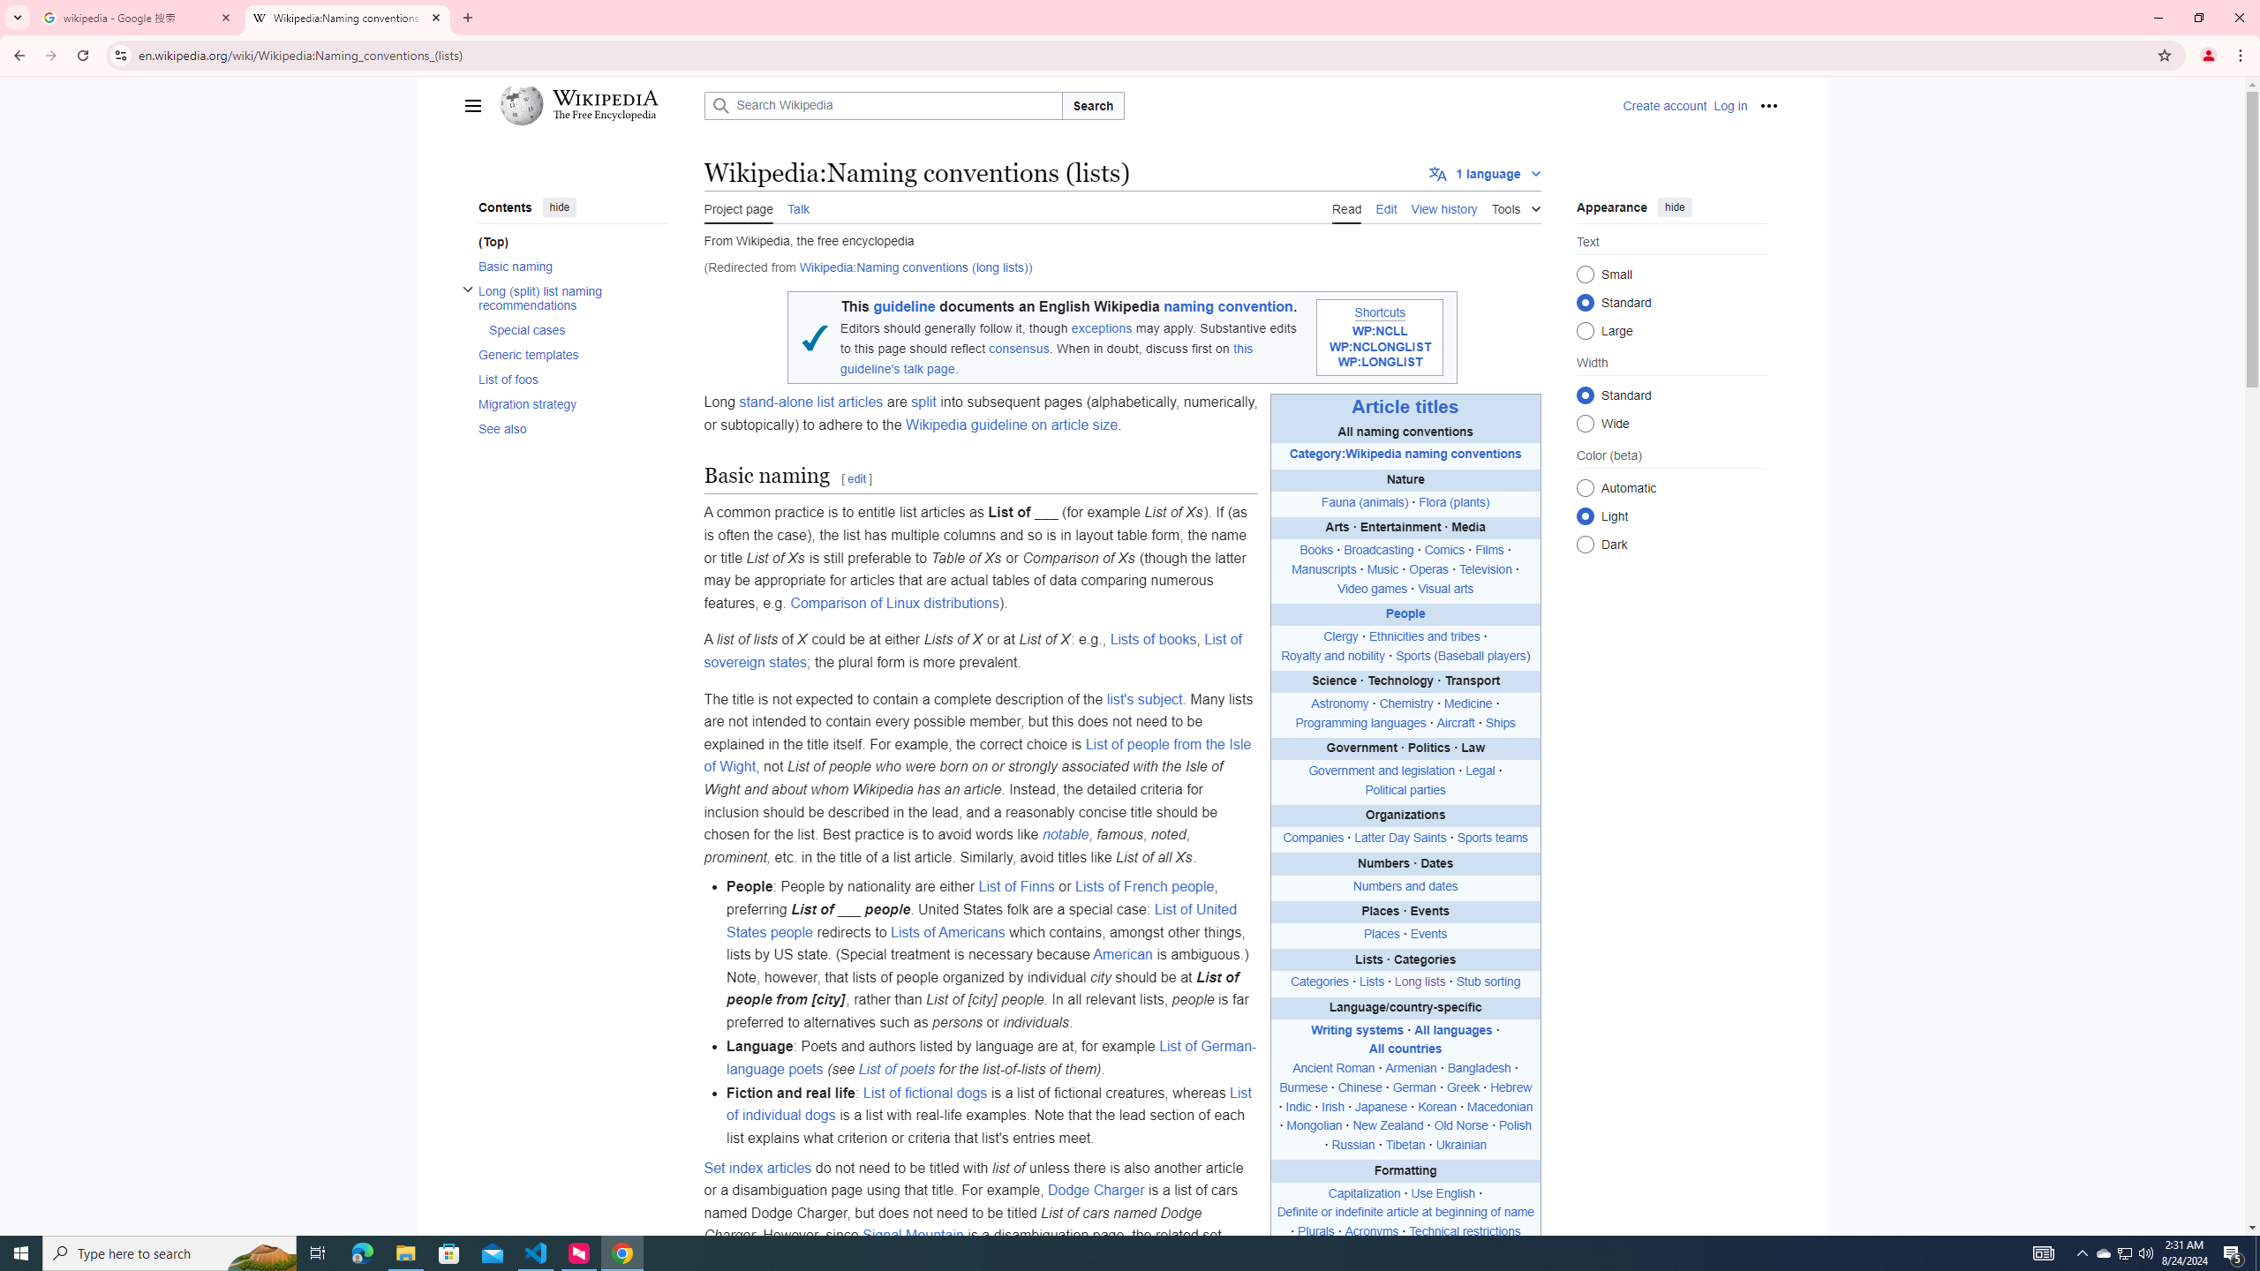  Describe the element at coordinates (1460, 1146) in the screenshot. I see `Ukrainian` at that location.